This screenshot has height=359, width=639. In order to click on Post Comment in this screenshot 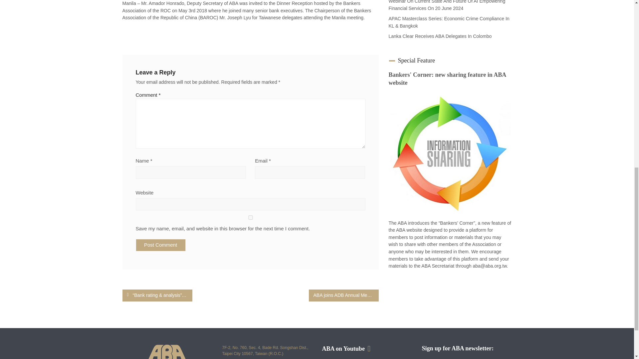, I will do `click(160, 245)`.